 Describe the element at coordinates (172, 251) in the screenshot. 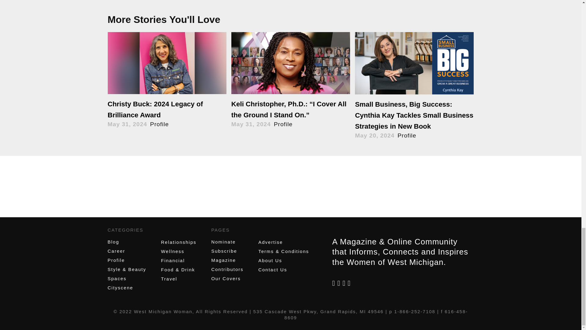

I see `Wellness` at that location.